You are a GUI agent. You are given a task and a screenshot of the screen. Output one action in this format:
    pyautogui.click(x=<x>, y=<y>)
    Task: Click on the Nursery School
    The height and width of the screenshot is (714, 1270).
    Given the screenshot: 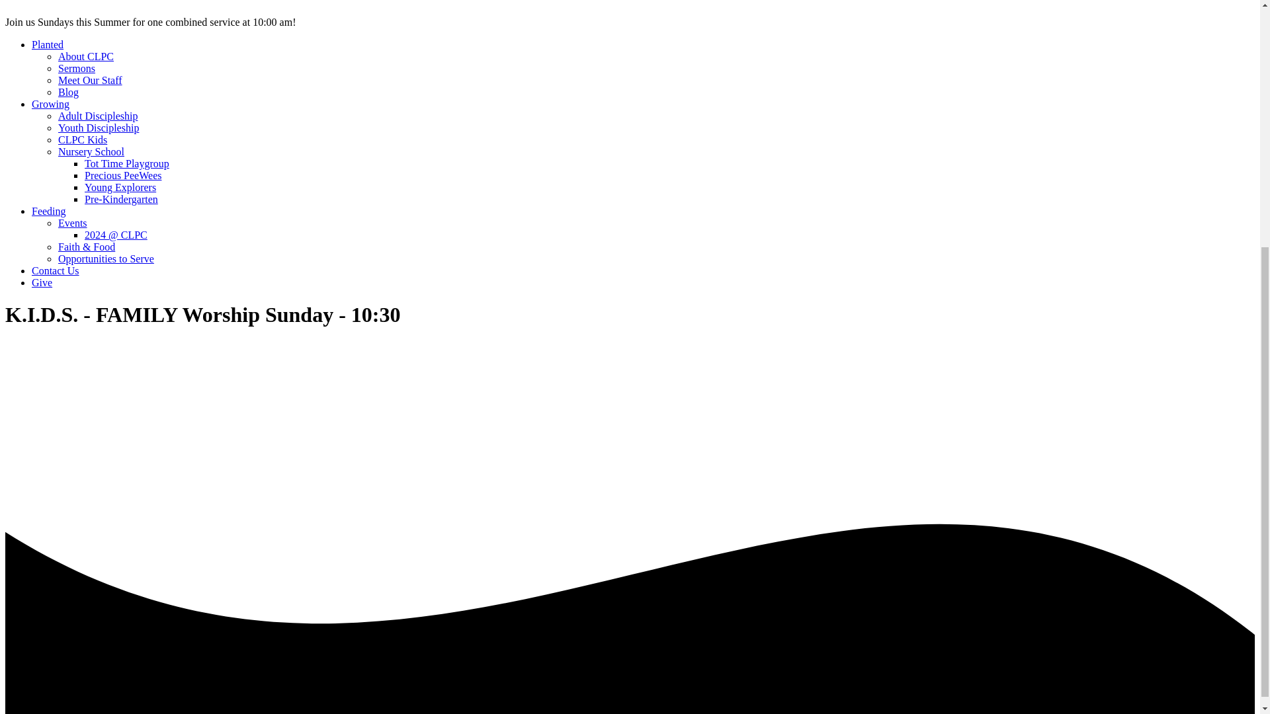 What is the action you would take?
    pyautogui.click(x=91, y=151)
    